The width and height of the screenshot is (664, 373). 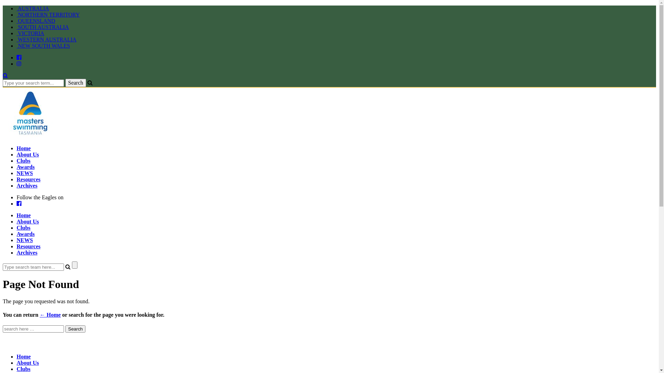 I want to click on Home, so click(x=24, y=216).